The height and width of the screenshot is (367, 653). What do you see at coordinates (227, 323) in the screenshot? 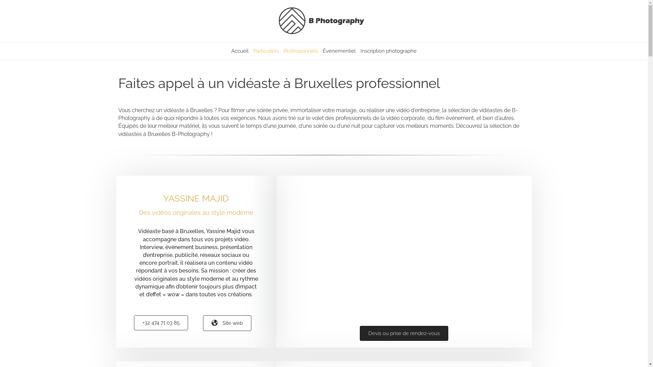
I see `Site web` at bounding box center [227, 323].